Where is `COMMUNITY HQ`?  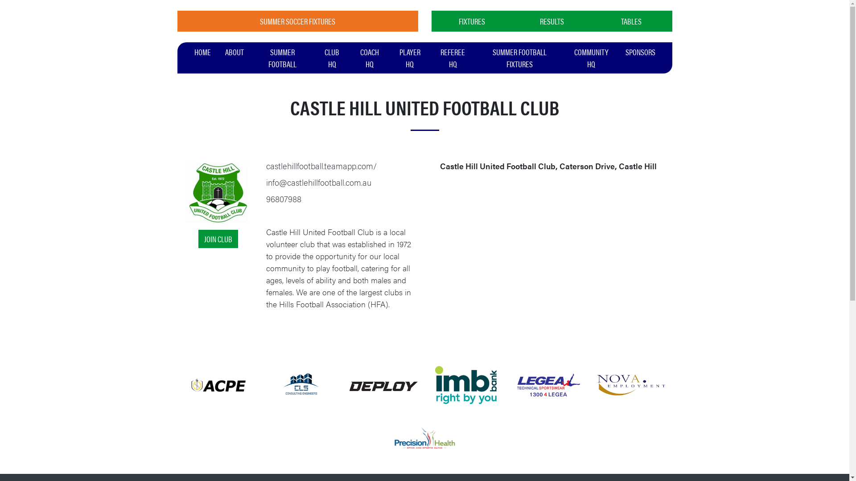
COMMUNITY HQ is located at coordinates (591, 58).